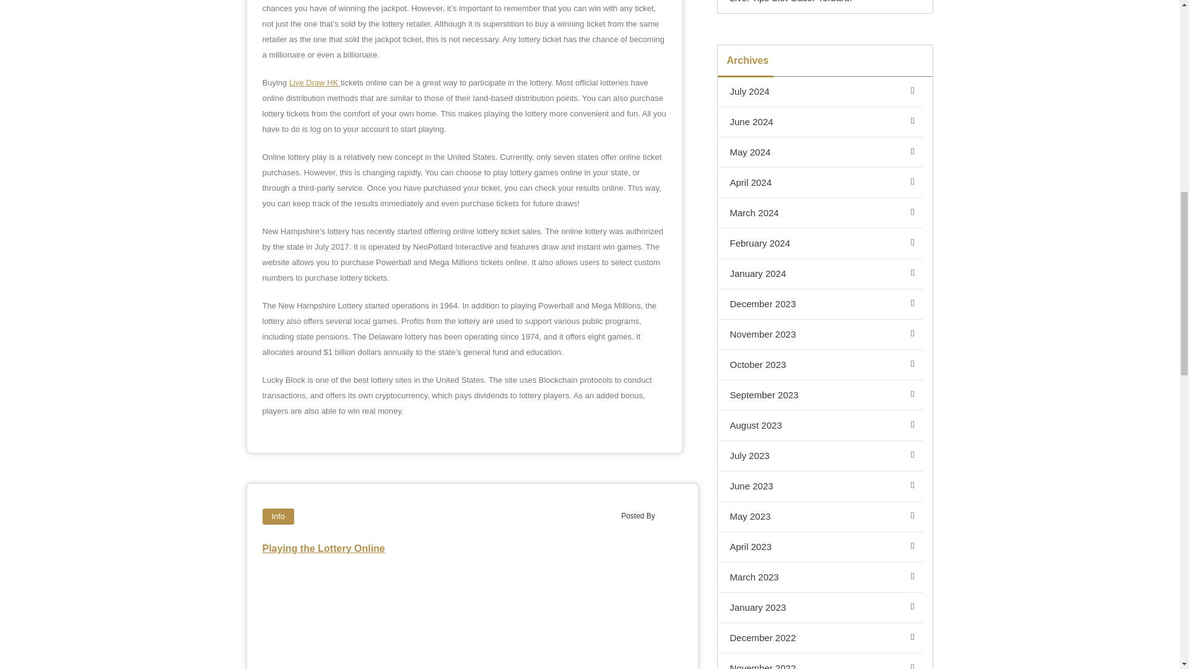 The image size is (1189, 669). What do you see at coordinates (820, 334) in the screenshot?
I see `November 2023` at bounding box center [820, 334].